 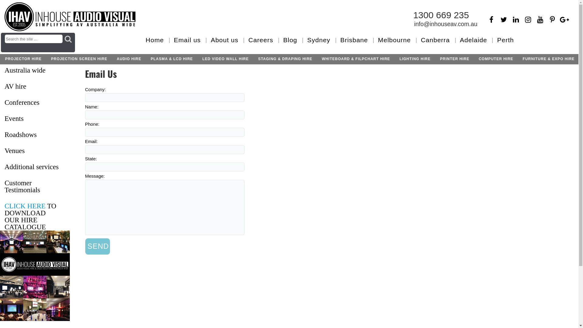 I want to click on Send >, so click(x=98, y=247).